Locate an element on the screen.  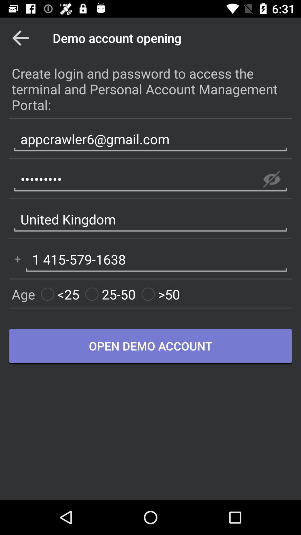
choose the icon below crowd3116 item is located at coordinates (151, 220).